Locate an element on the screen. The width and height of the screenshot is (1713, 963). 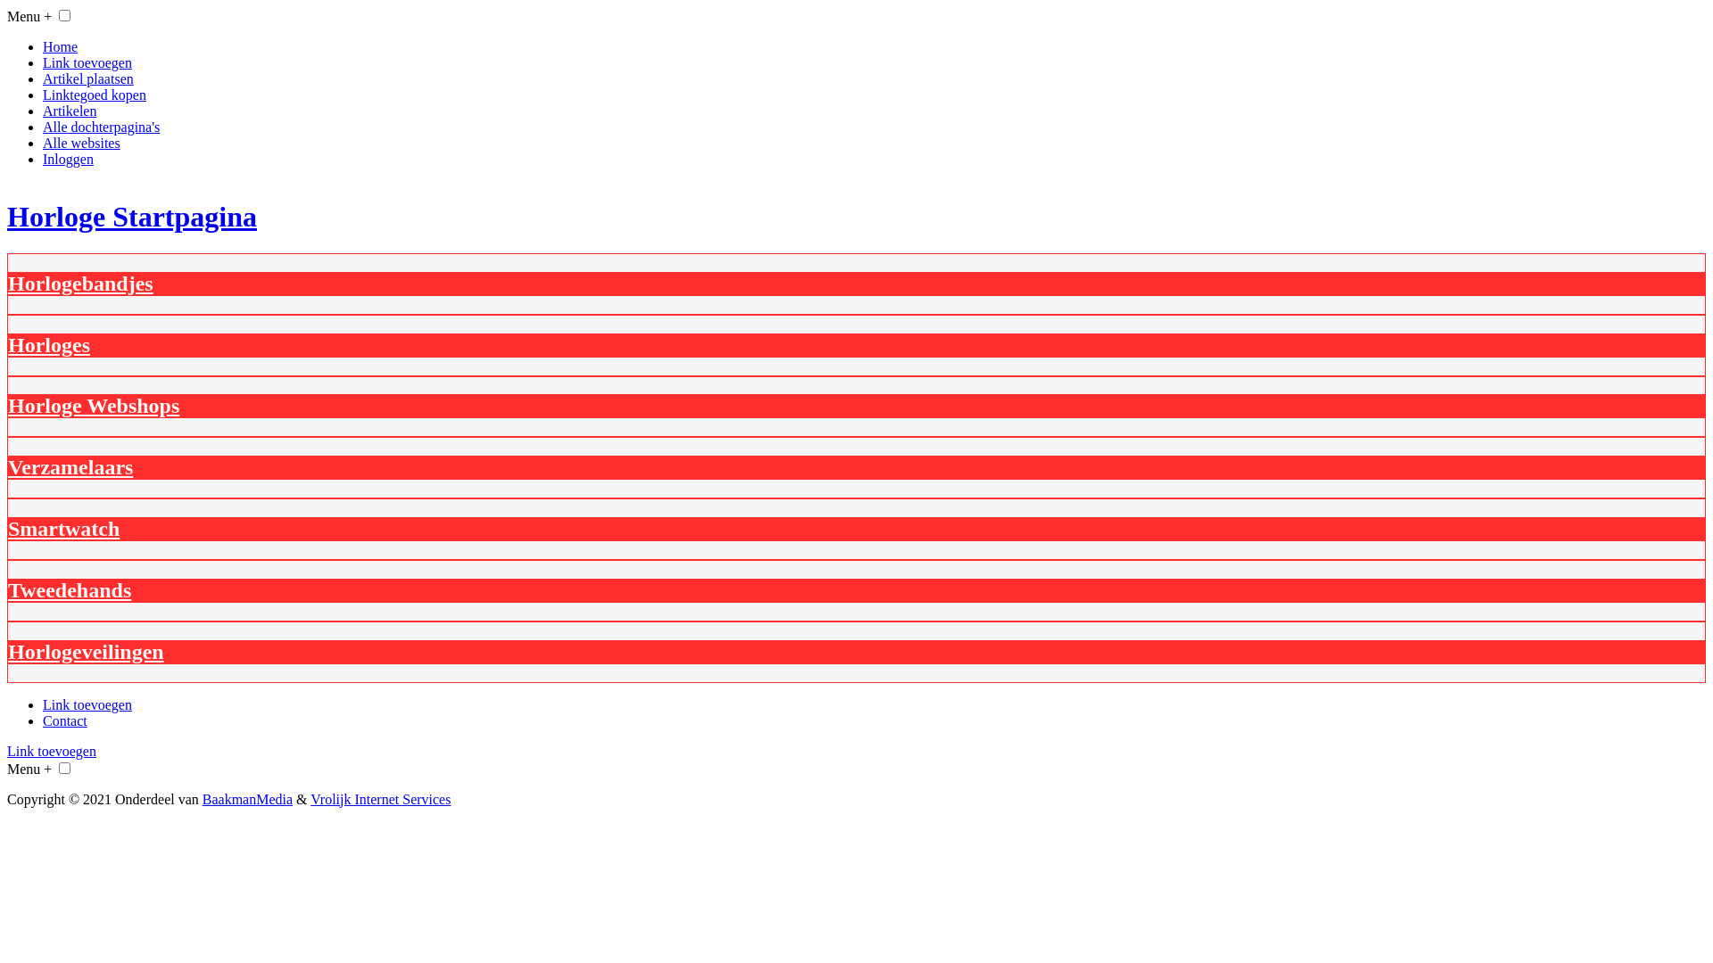
Tweedehands is located at coordinates (70, 590).